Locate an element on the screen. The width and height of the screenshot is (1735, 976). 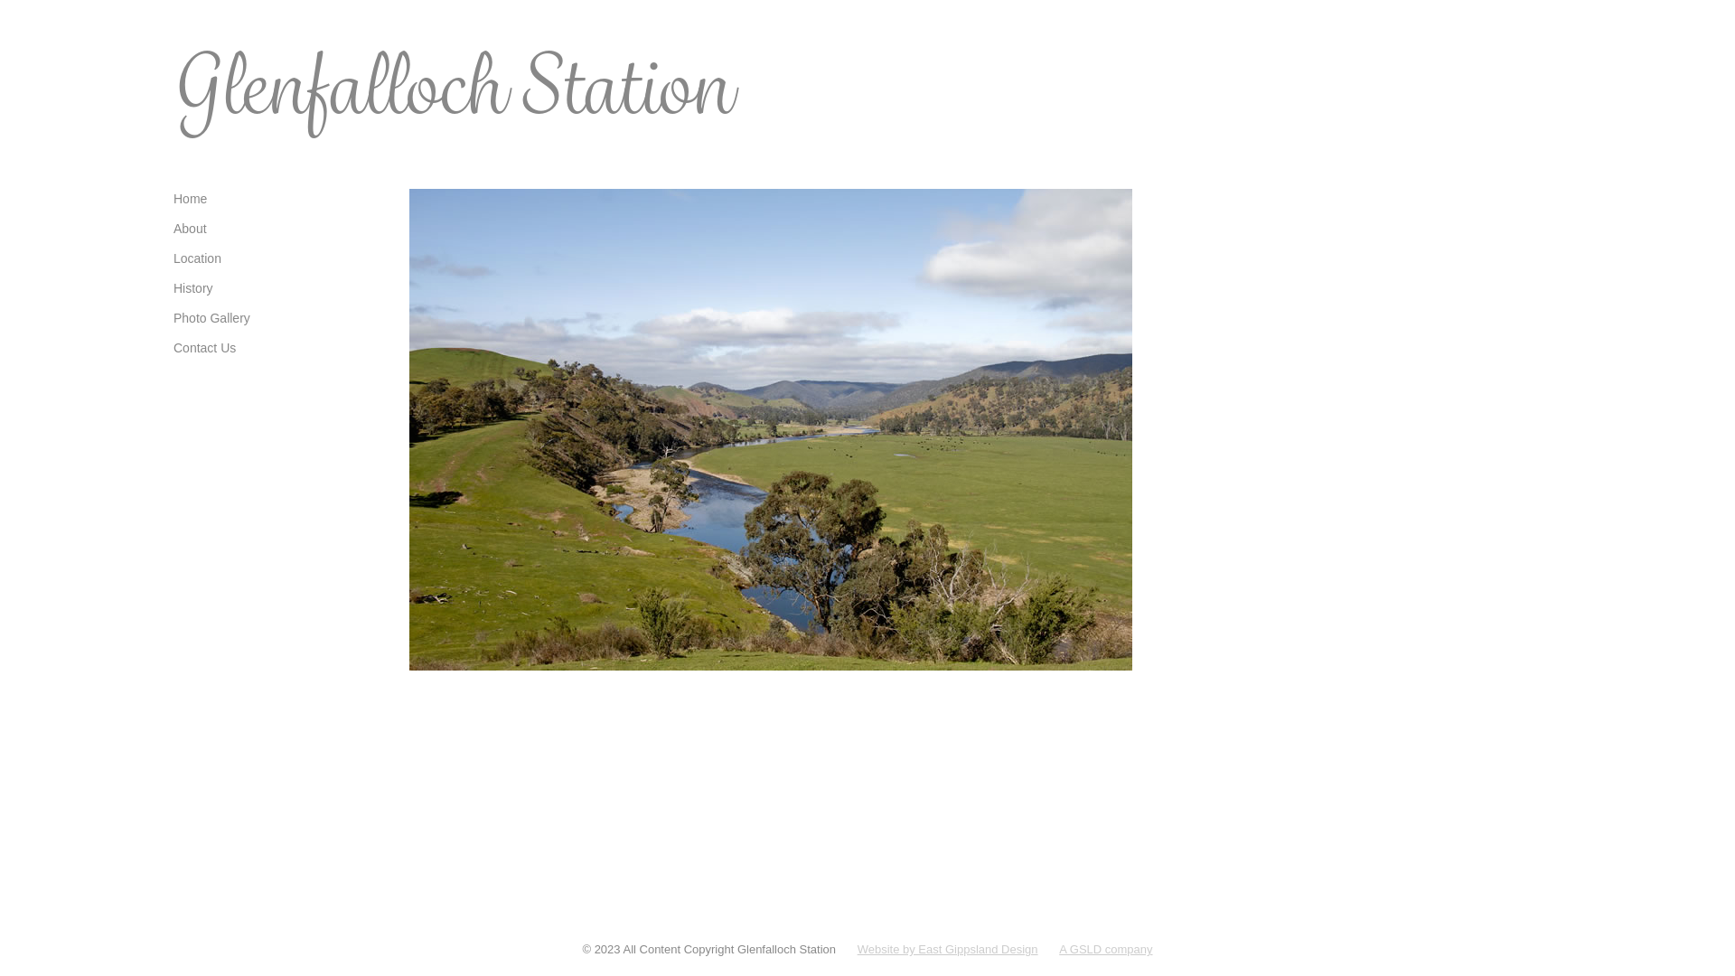
Photo Gallery is located at coordinates (278, 323).